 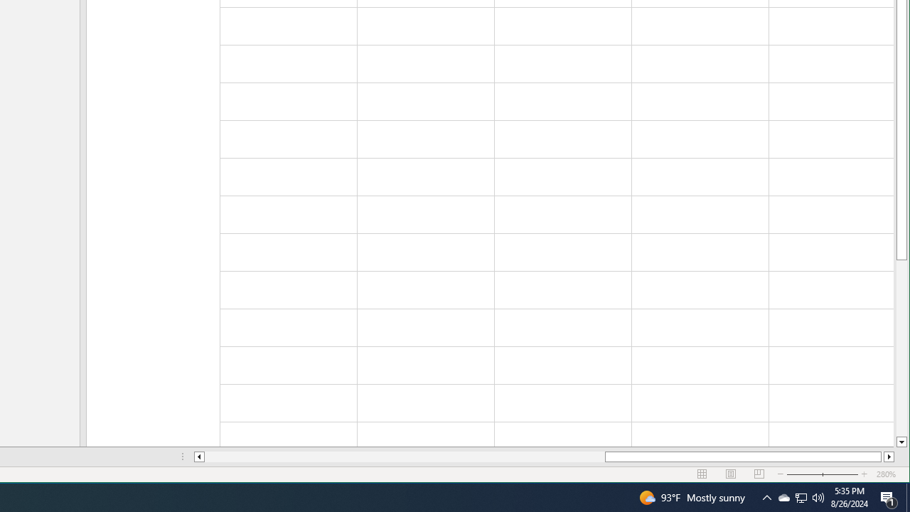 What do you see at coordinates (908, 498) in the screenshot?
I see `Show desktop` at bounding box center [908, 498].